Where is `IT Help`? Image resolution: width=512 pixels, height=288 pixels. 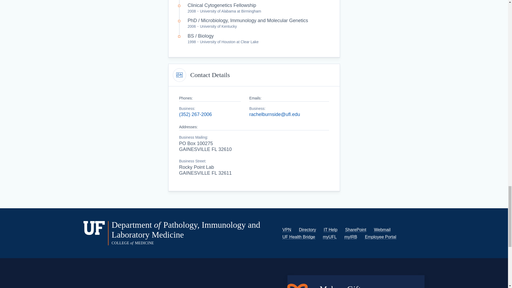 IT Help is located at coordinates (330, 230).